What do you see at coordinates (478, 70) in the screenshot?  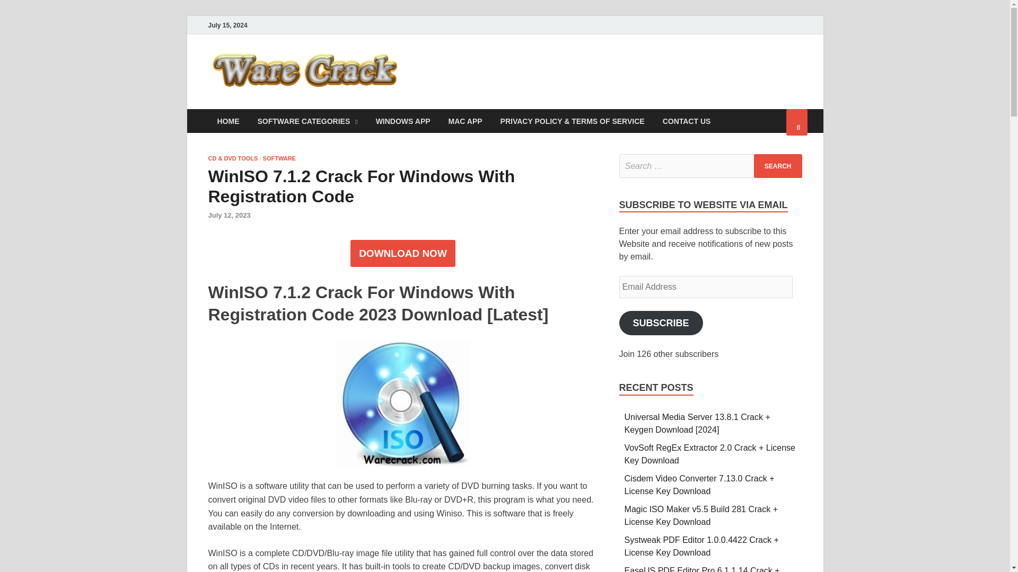 I see `Software Crack` at bounding box center [478, 70].